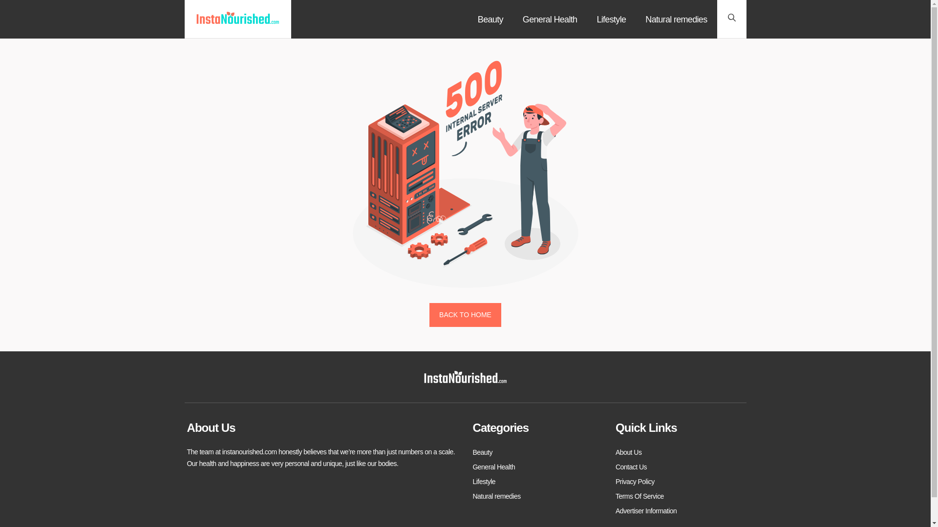  Describe the element at coordinates (550, 20) in the screenshot. I see `General Health` at that location.